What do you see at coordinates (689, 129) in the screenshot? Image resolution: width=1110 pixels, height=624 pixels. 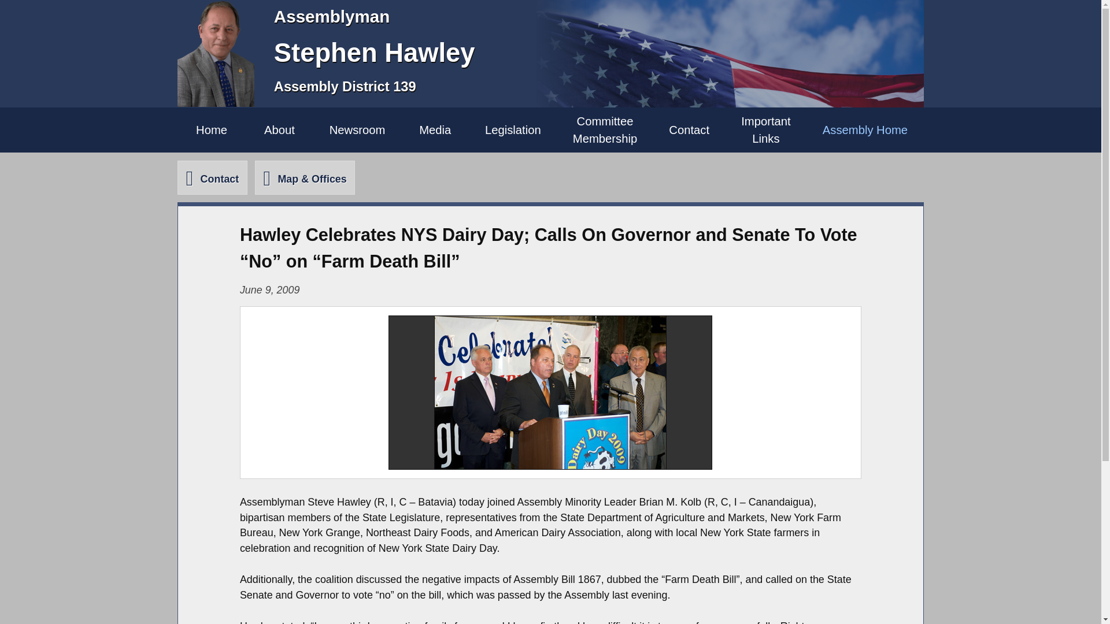 I see `Legislation` at bounding box center [689, 129].